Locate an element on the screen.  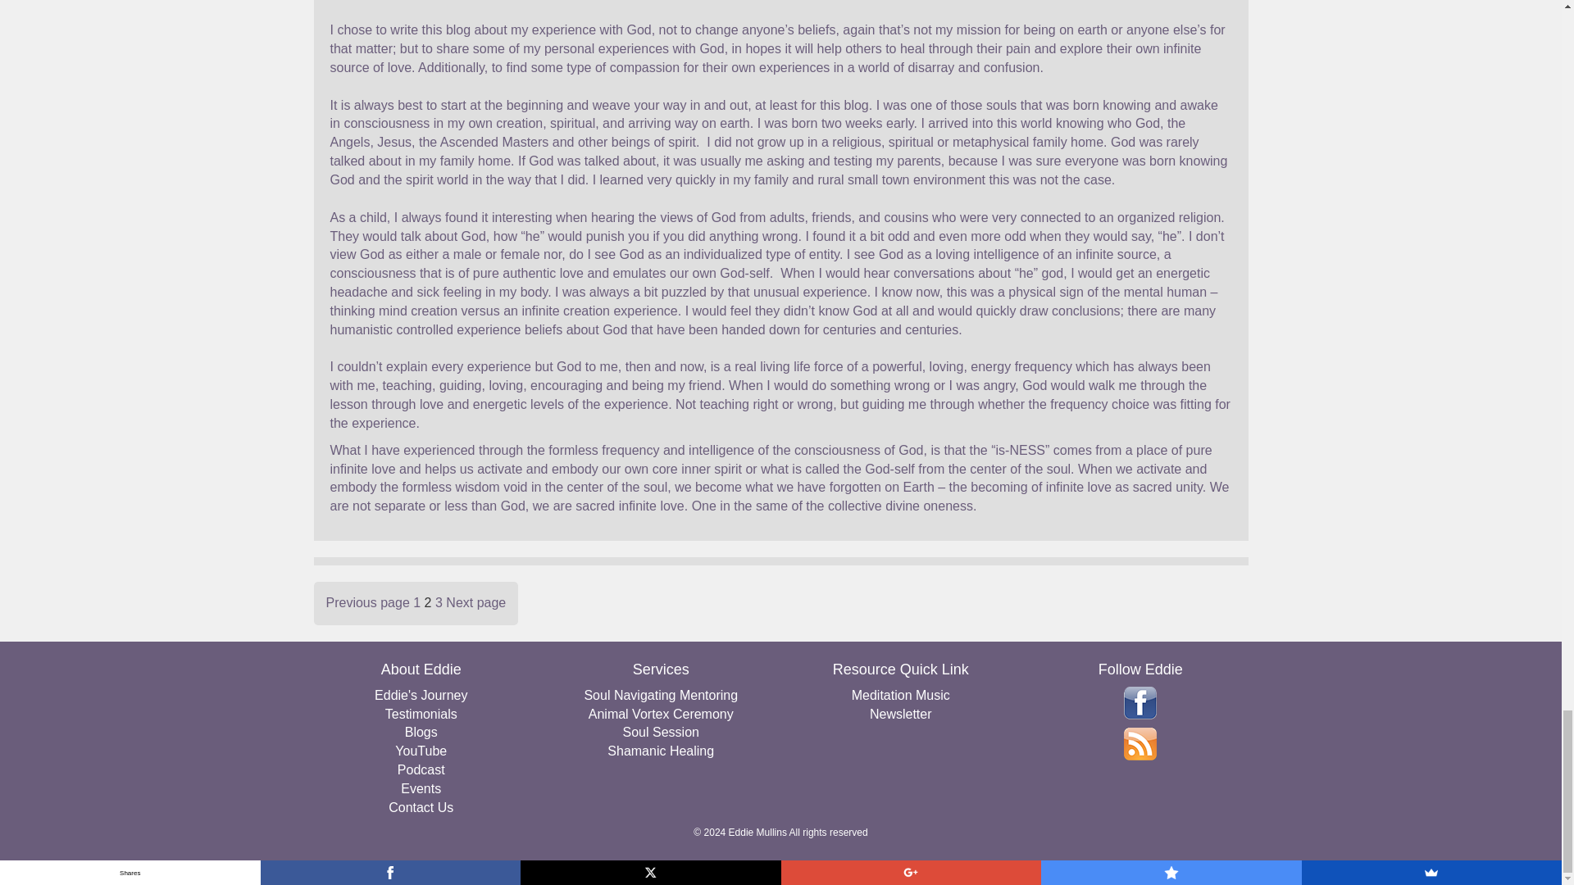
Testimonials is located at coordinates (421, 715).